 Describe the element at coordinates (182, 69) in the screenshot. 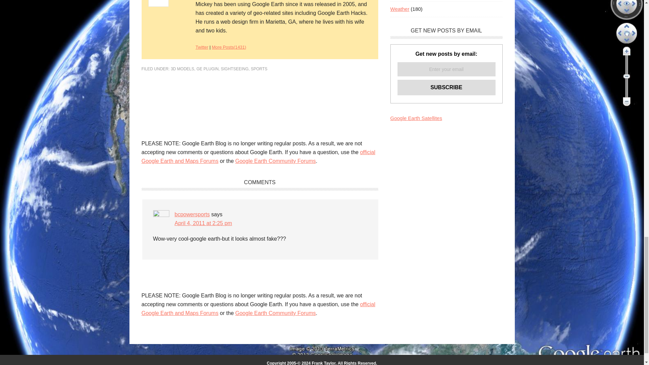

I see `3D MODELS` at that location.